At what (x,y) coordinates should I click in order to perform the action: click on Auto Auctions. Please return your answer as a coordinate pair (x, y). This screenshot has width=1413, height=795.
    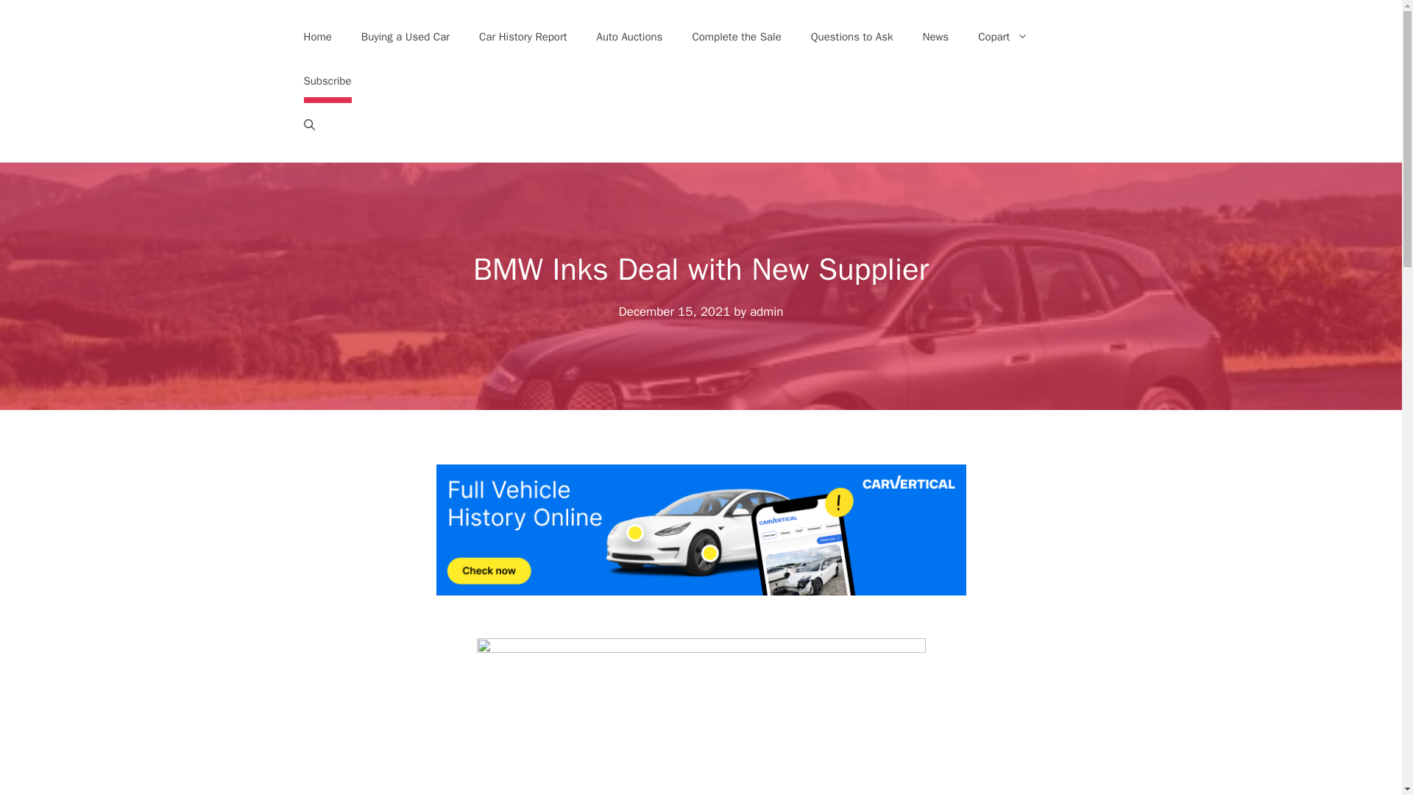
    Looking at the image, I should click on (630, 37).